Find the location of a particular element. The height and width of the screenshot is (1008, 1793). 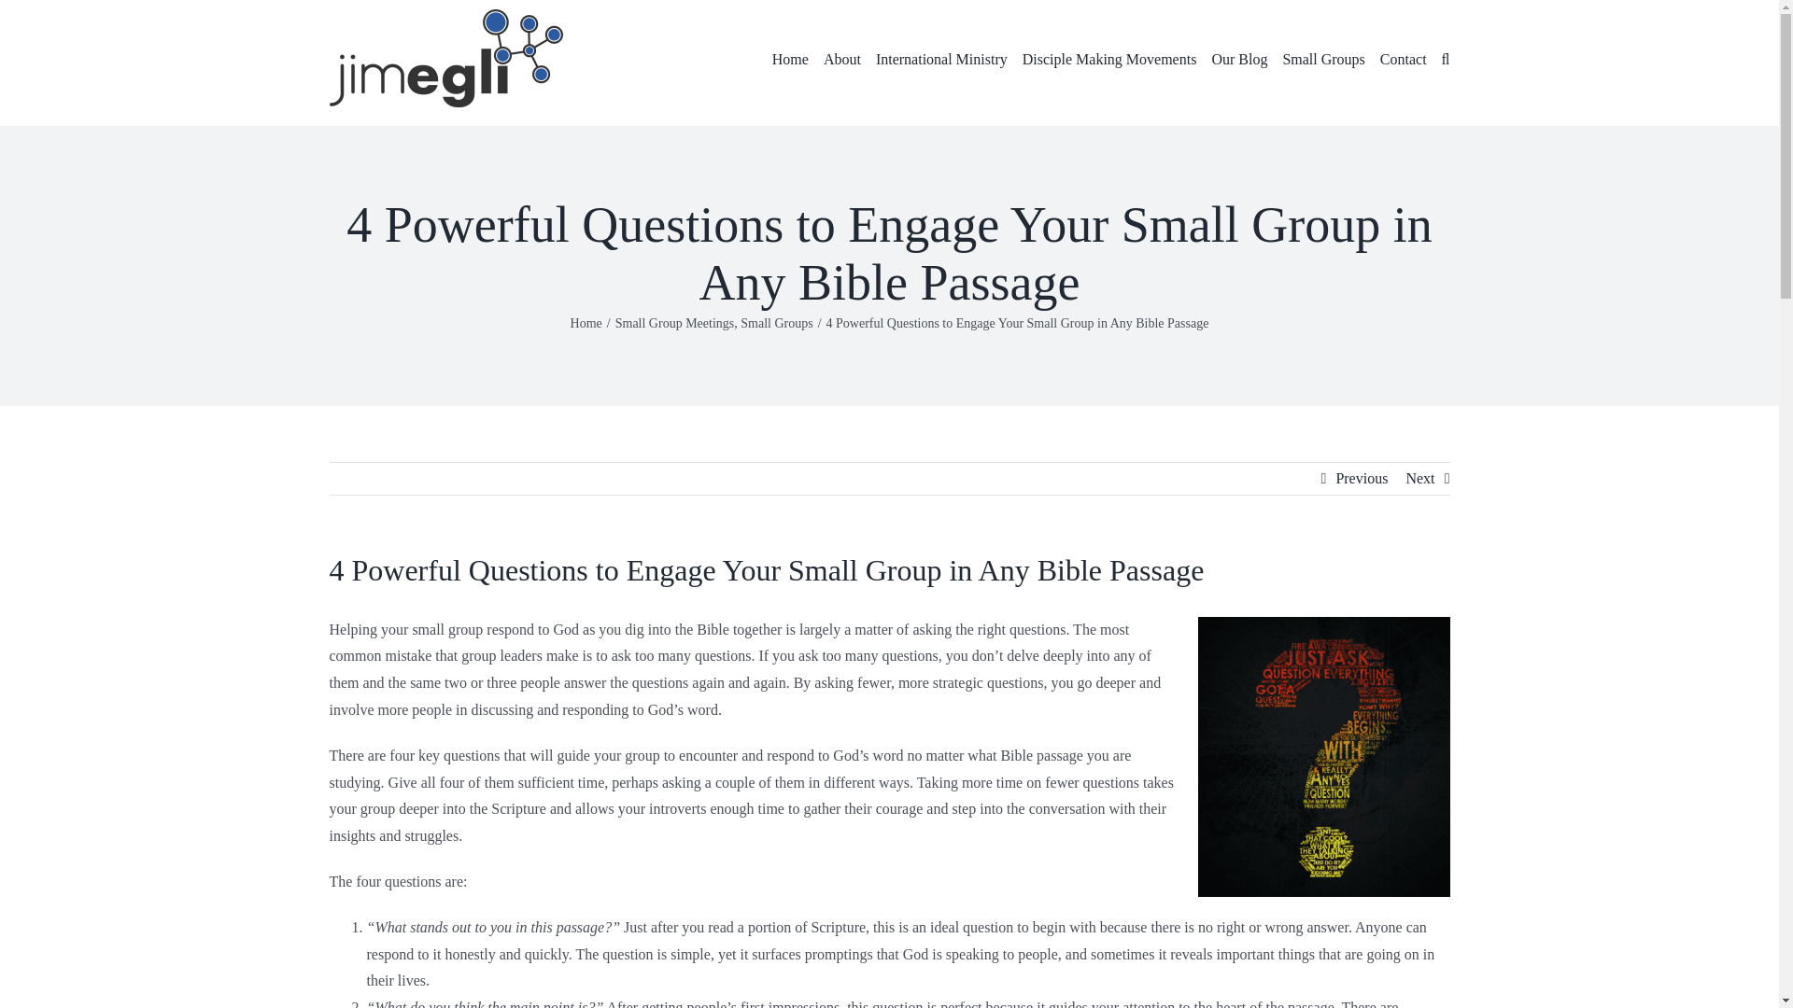

Small Group Meetings is located at coordinates (674, 323).